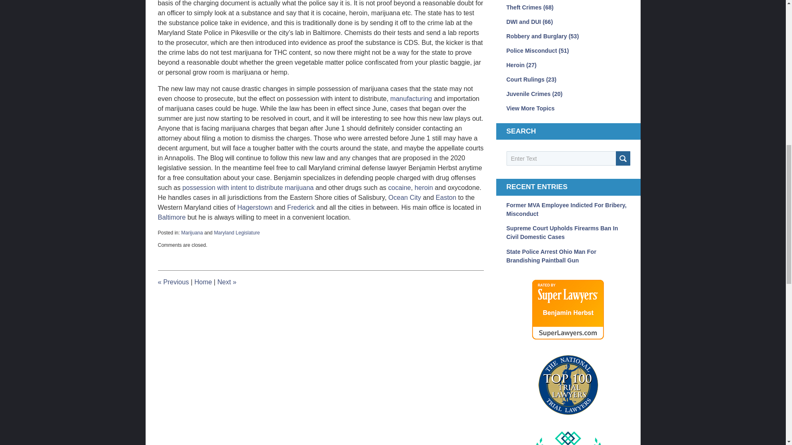 The height and width of the screenshot is (445, 792). Describe the element at coordinates (300, 207) in the screenshot. I see `Frederick` at that location.